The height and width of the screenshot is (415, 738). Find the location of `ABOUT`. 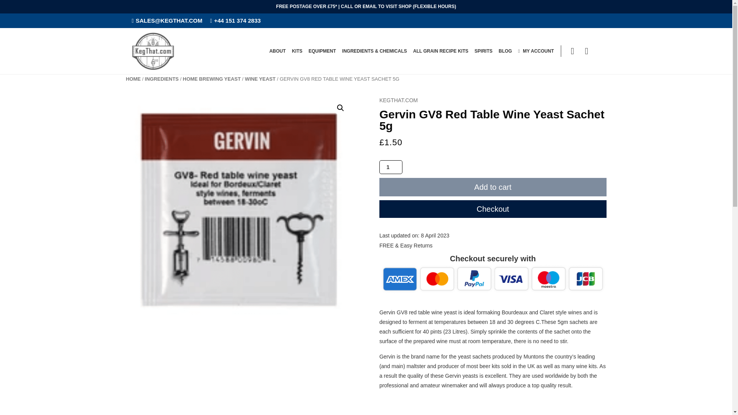

ABOUT is located at coordinates (278, 51).